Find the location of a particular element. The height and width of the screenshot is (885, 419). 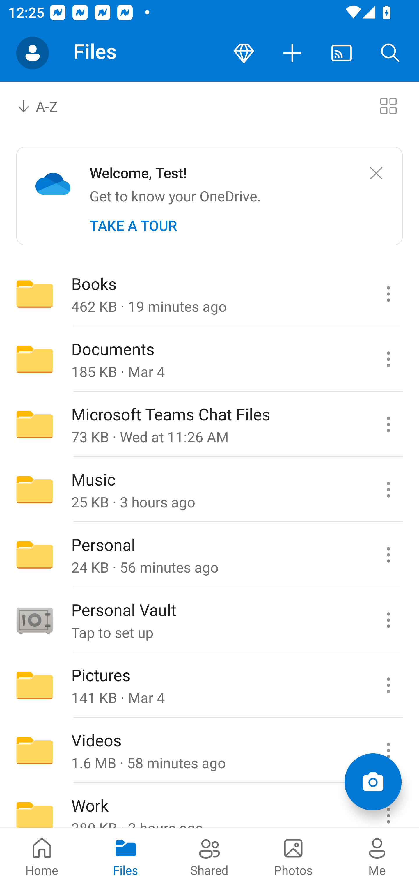

Personal commands is located at coordinates (388, 555).